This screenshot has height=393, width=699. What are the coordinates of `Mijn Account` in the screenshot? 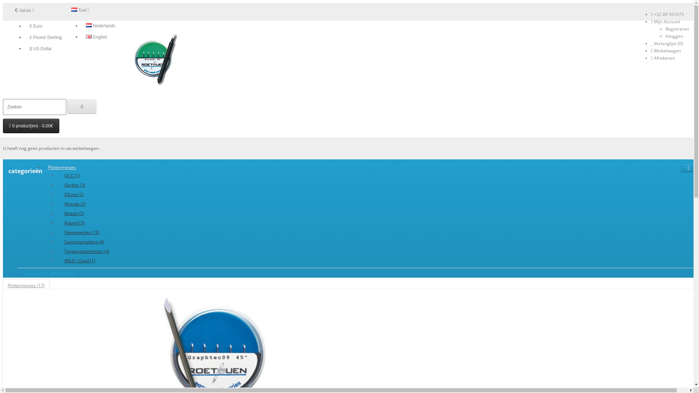 It's located at (666, 22).